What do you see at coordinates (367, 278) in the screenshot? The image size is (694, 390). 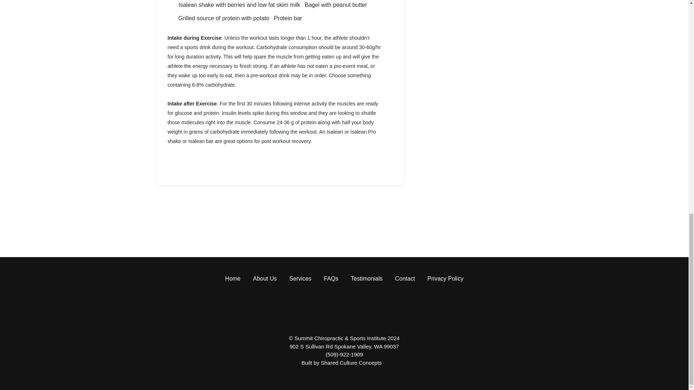 I see `Testimonials` at bounding box center [367, 278].